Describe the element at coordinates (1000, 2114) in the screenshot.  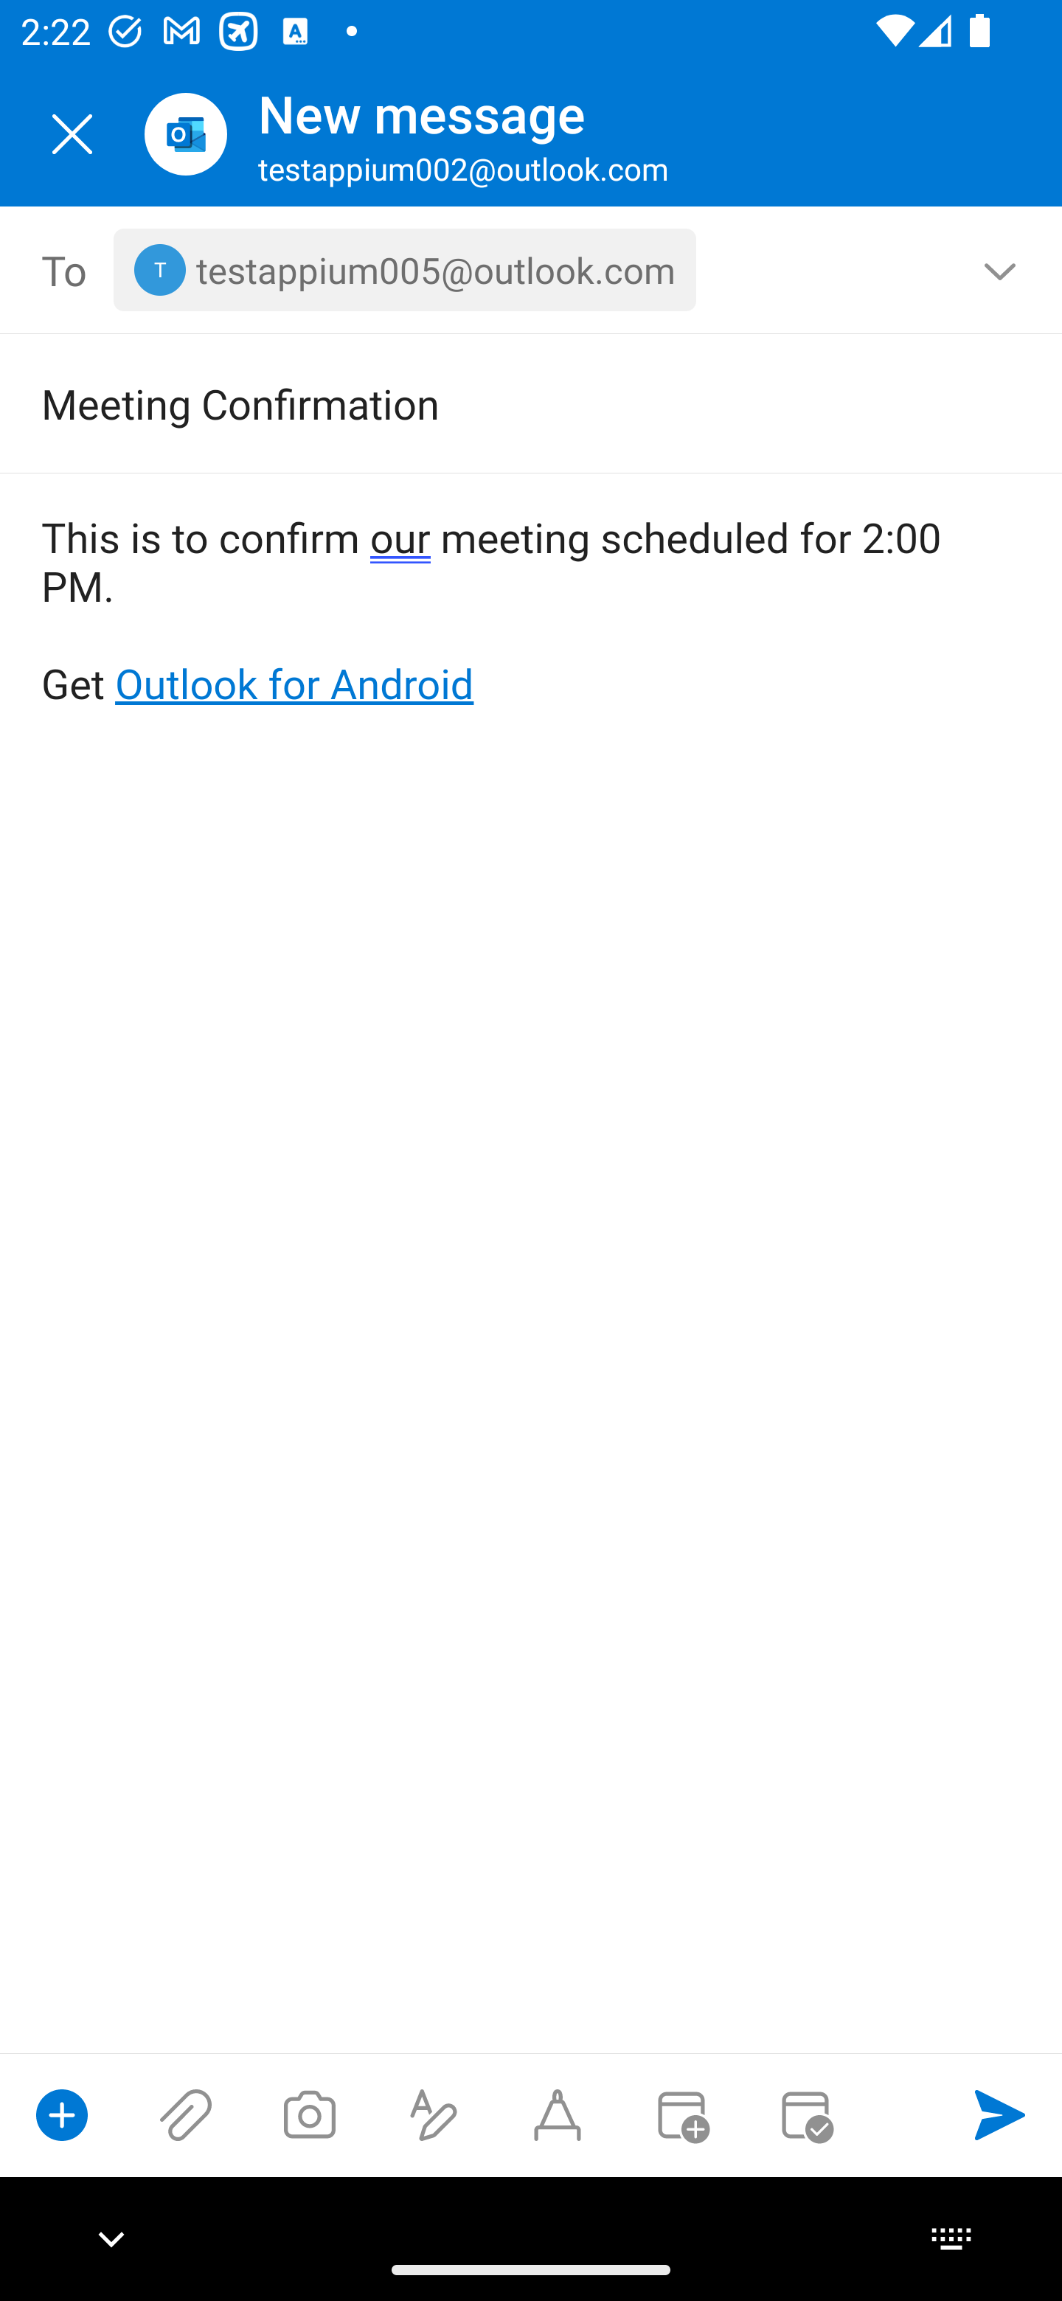
I see `Send` at that location.